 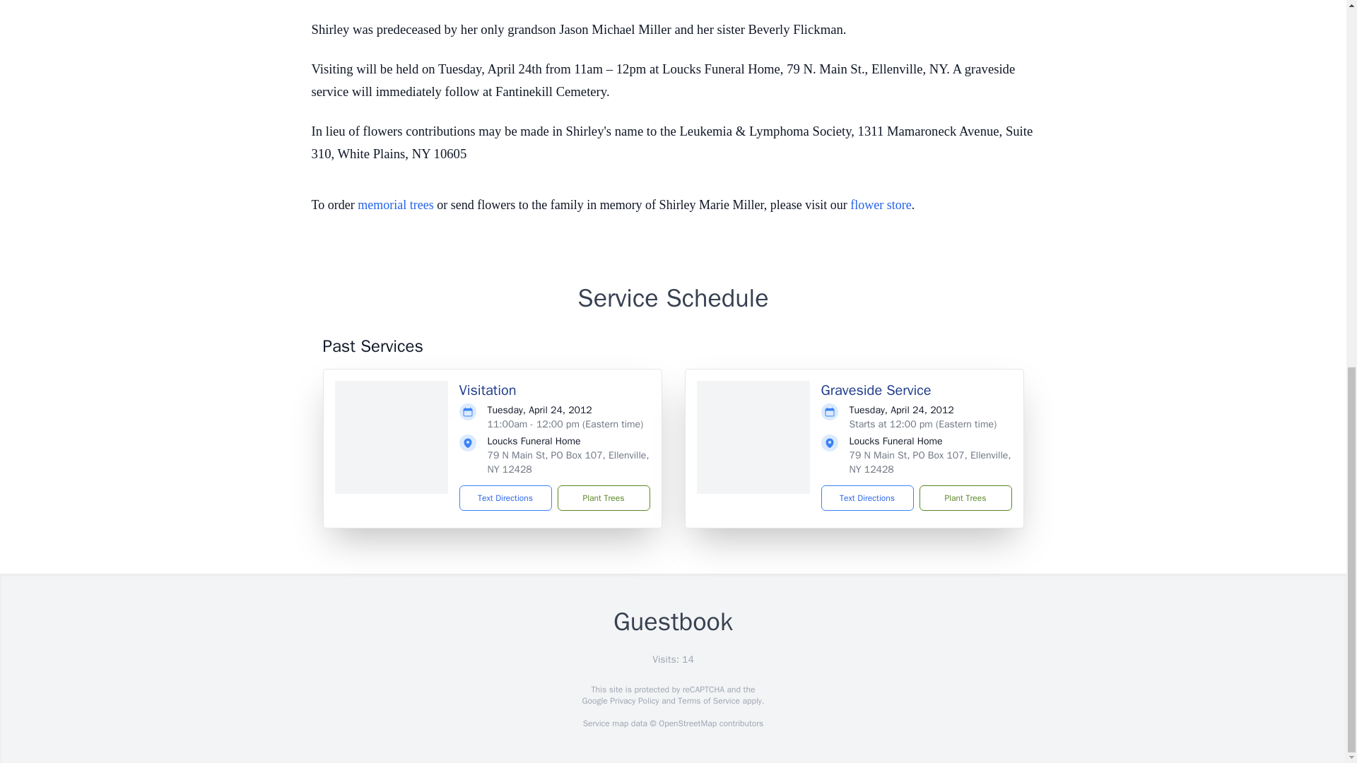 I want to click on OpenStreetMap, so click(x=687, y=723).